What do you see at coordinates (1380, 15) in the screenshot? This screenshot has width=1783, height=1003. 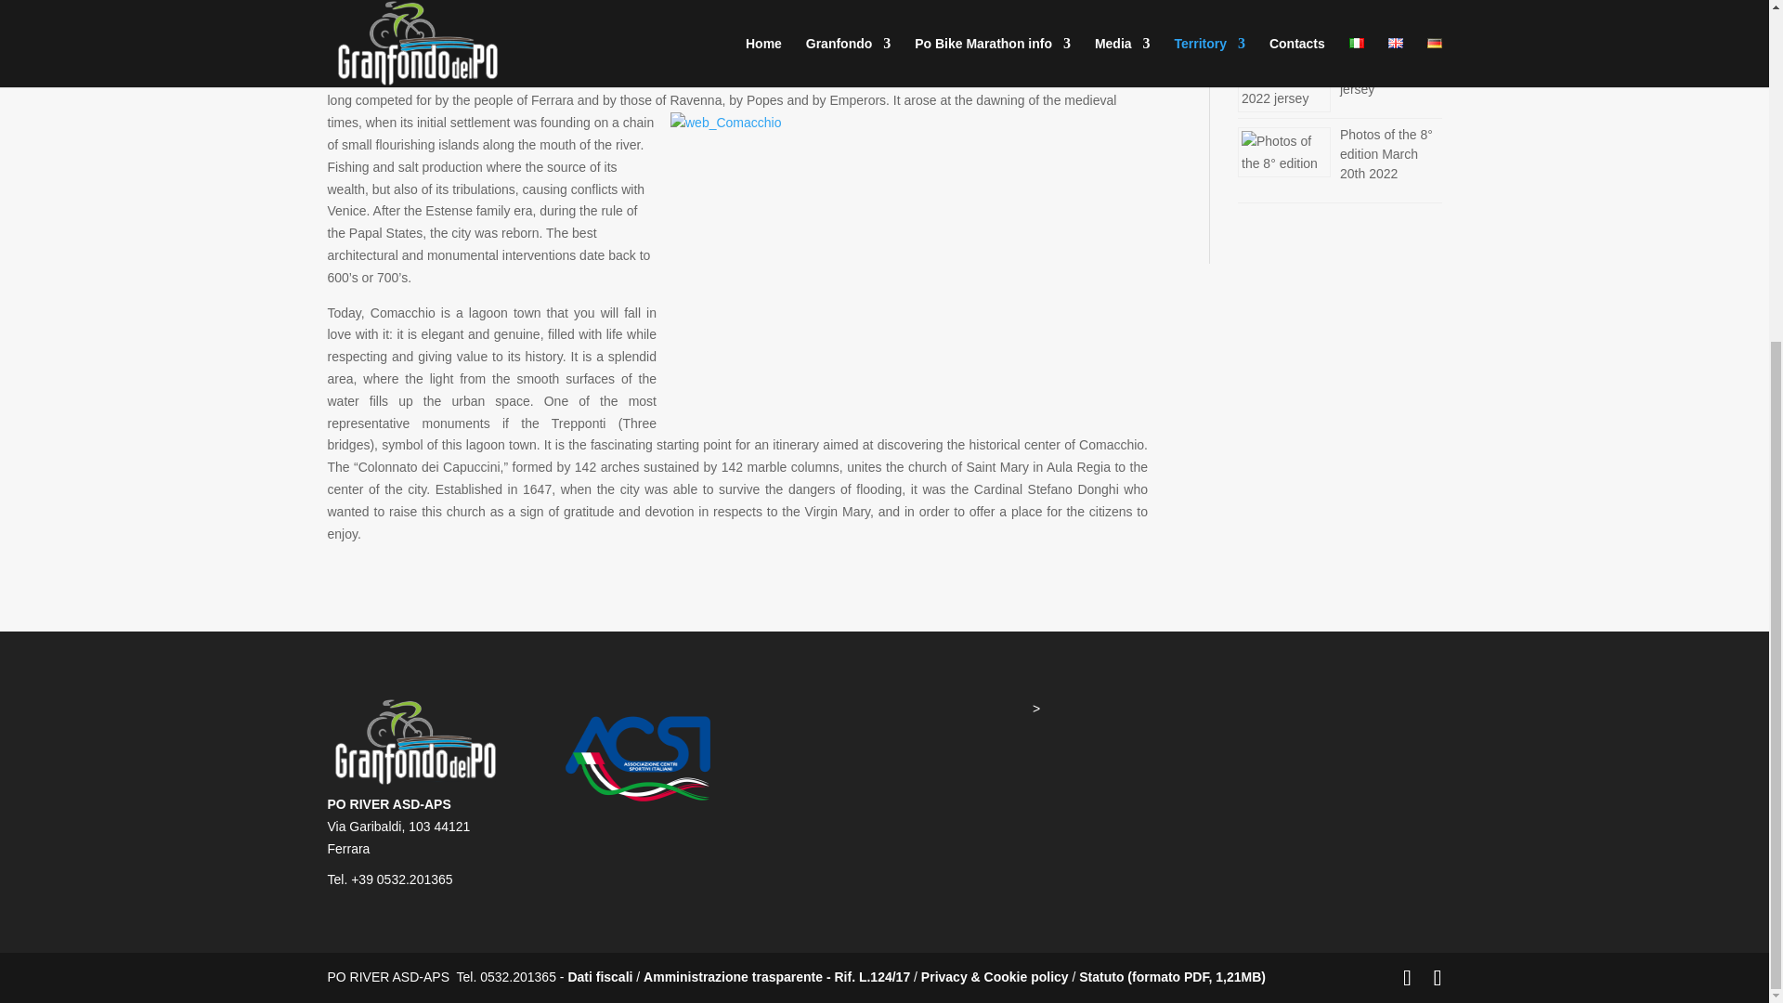 I see `Radio Birikina media partner` at bounding box center [1380, 15].